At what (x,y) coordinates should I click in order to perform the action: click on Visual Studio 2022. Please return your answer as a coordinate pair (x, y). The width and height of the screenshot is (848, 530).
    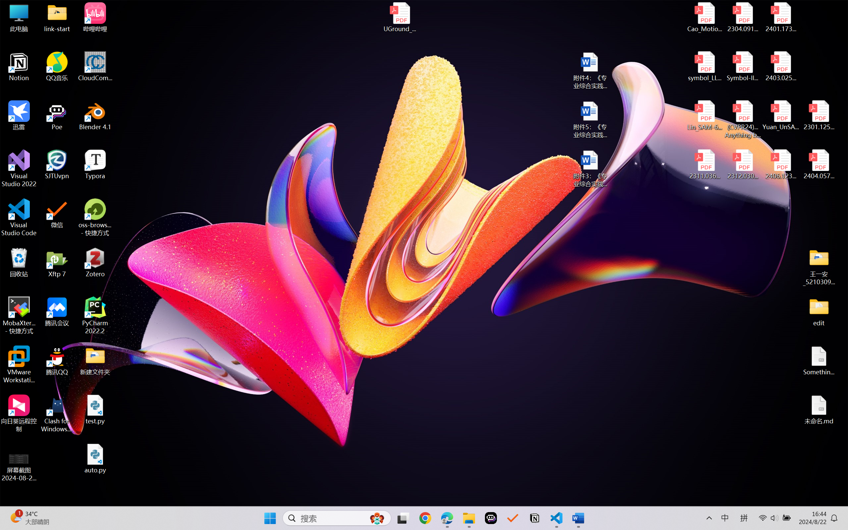
    Looking at the image, I should click on (19, 169).